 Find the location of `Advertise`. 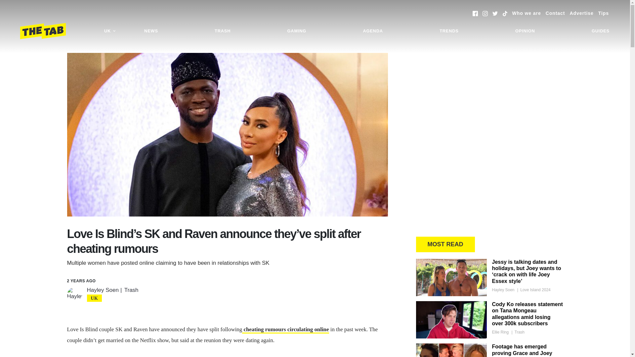

Advertise is located at coordinates (581, 13).